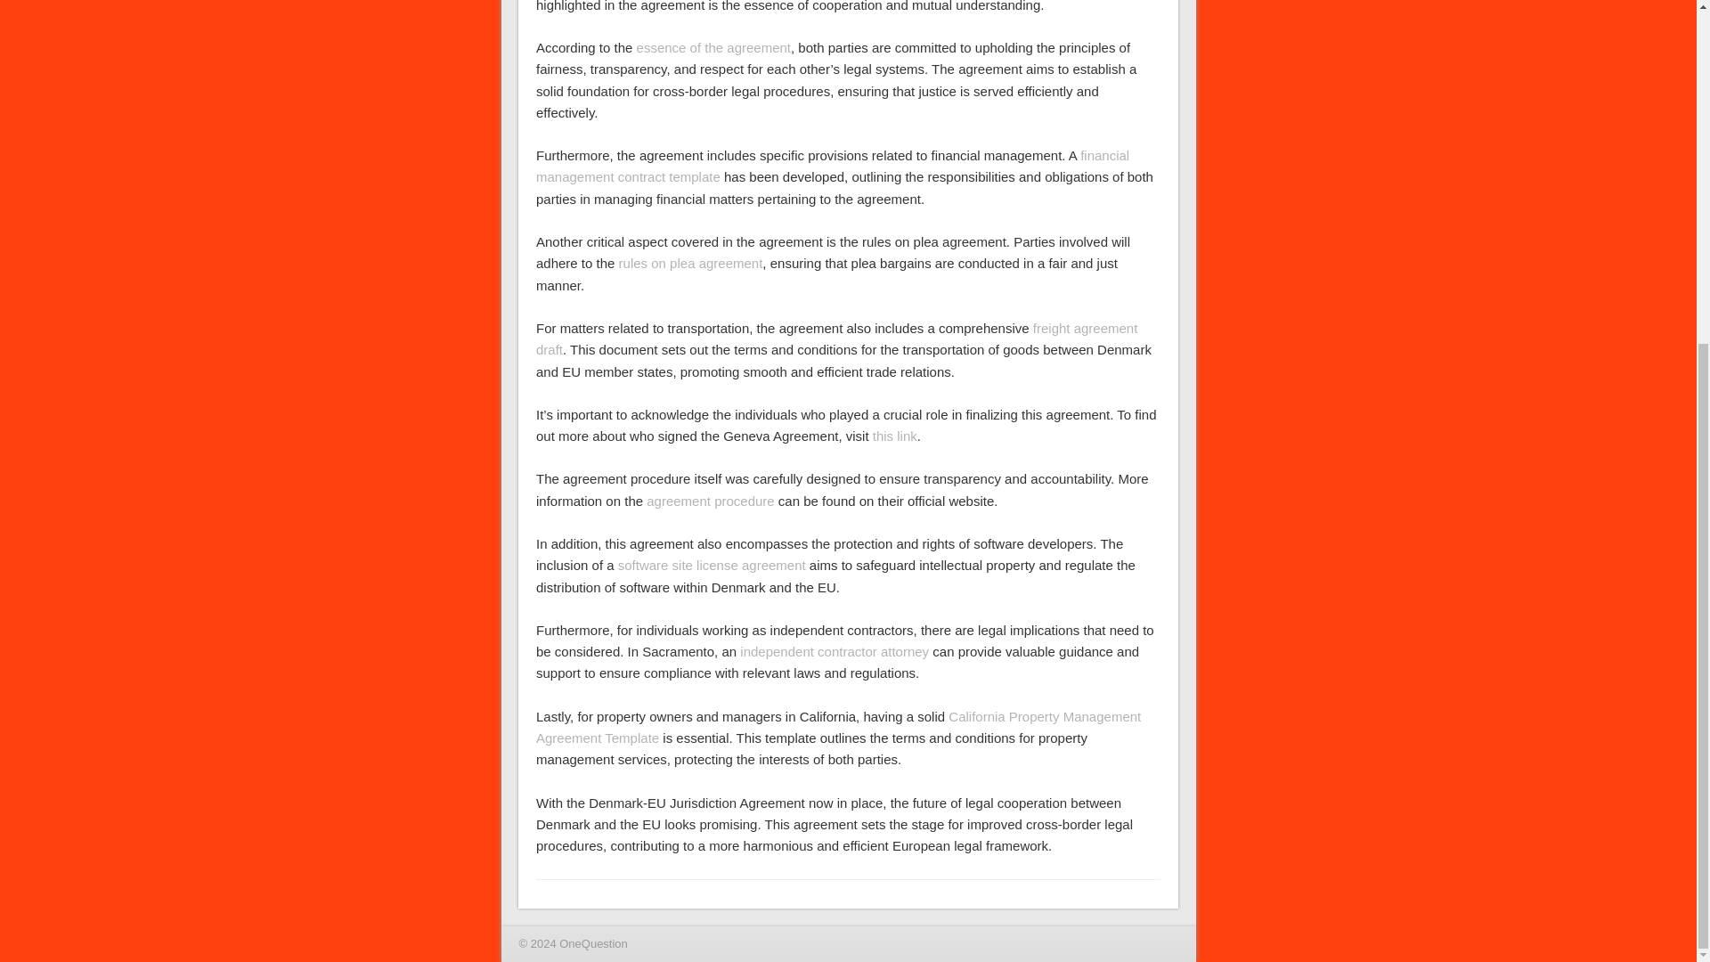 The image size is (1710, 962). I want to click on independent contractor attorney, so click(834, 650).